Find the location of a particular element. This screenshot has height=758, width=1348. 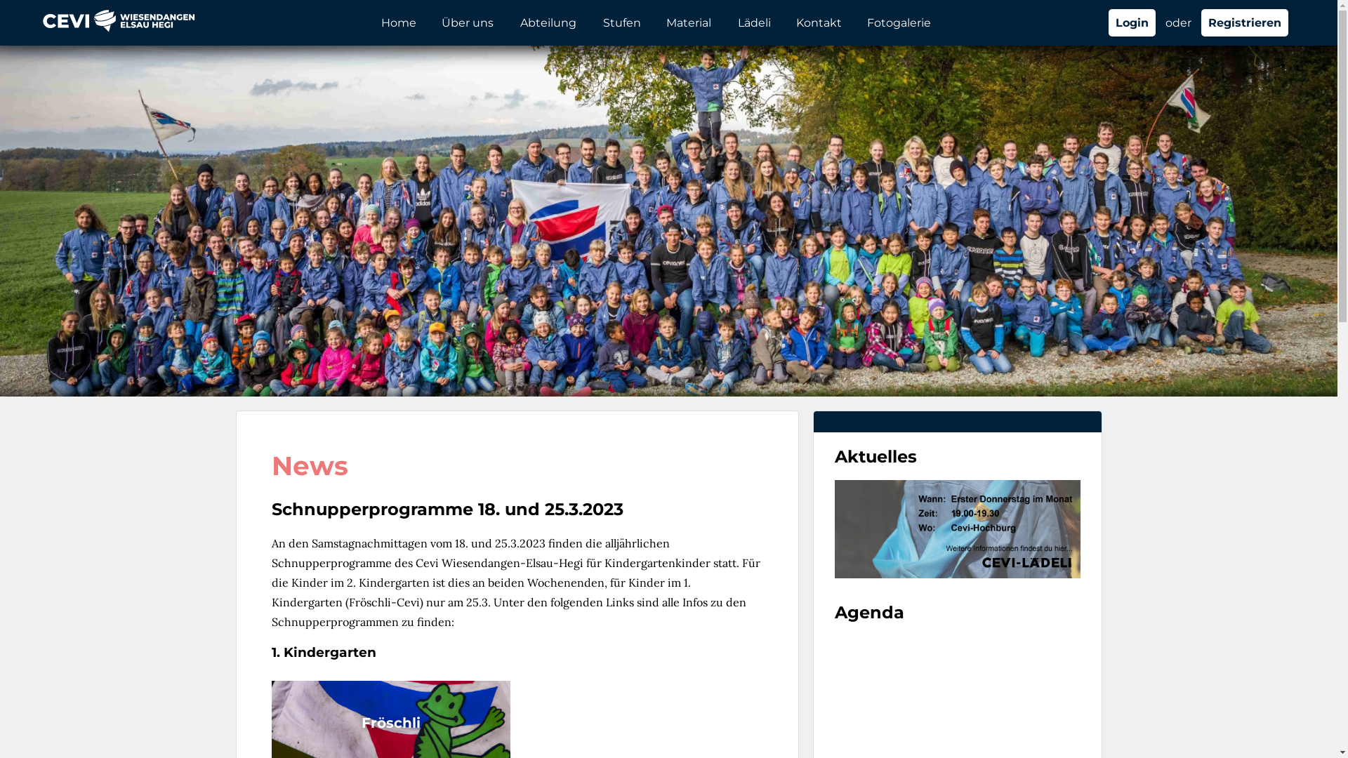

Fotogalerie is located at coordinates (899, 22).